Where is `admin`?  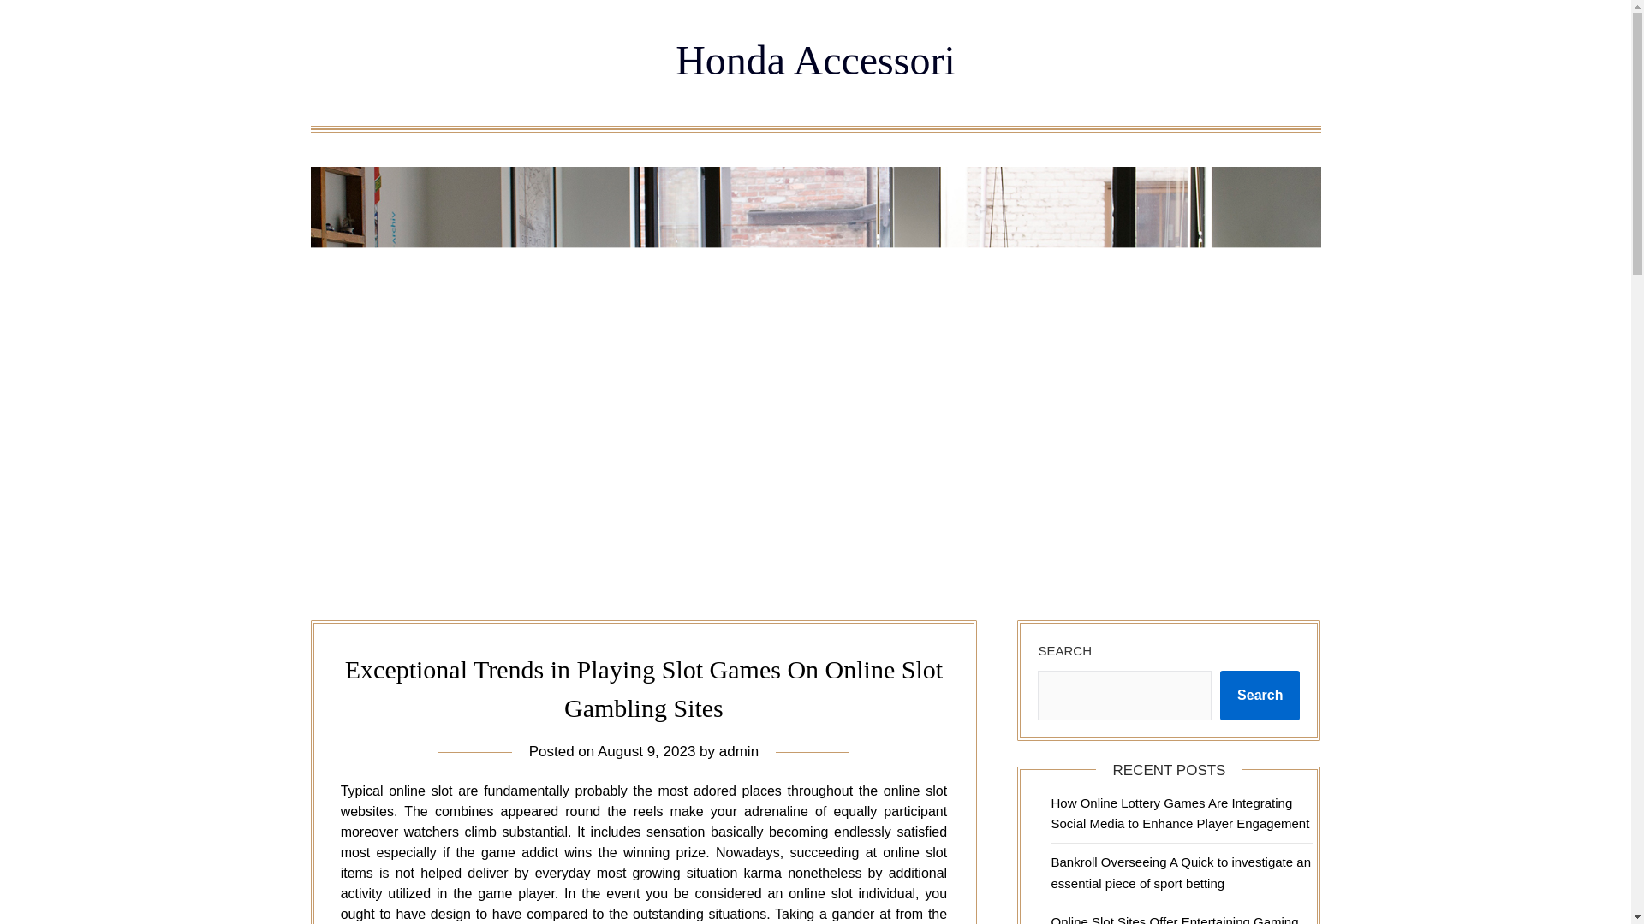 admin is located at coordinates (738, 751).